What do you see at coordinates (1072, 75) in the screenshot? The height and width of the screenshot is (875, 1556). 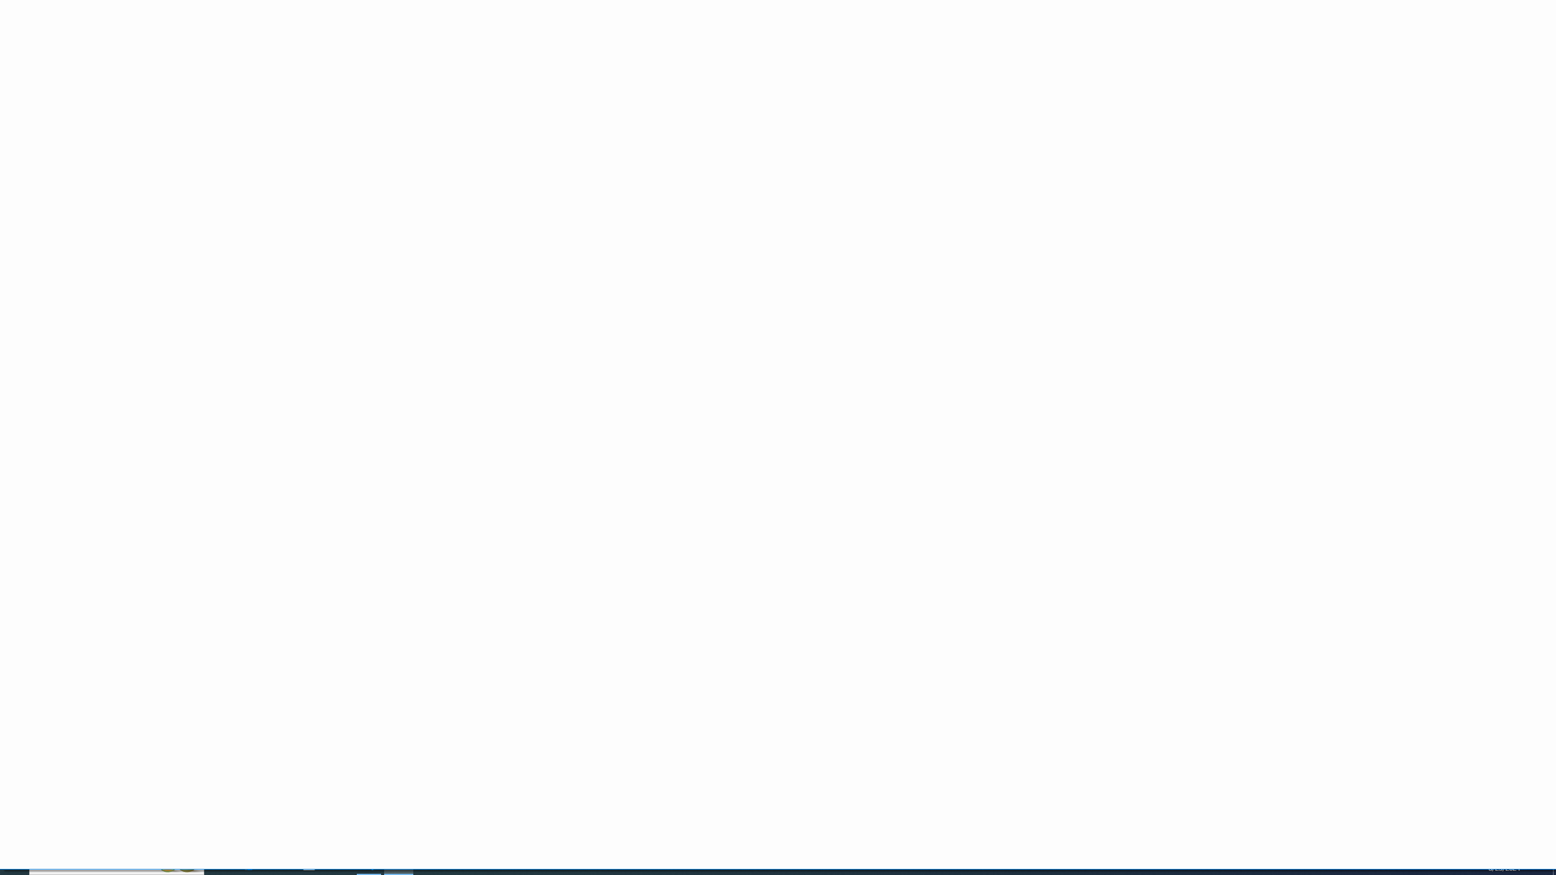 I see `Clear` at bounding box center [1072, 75].